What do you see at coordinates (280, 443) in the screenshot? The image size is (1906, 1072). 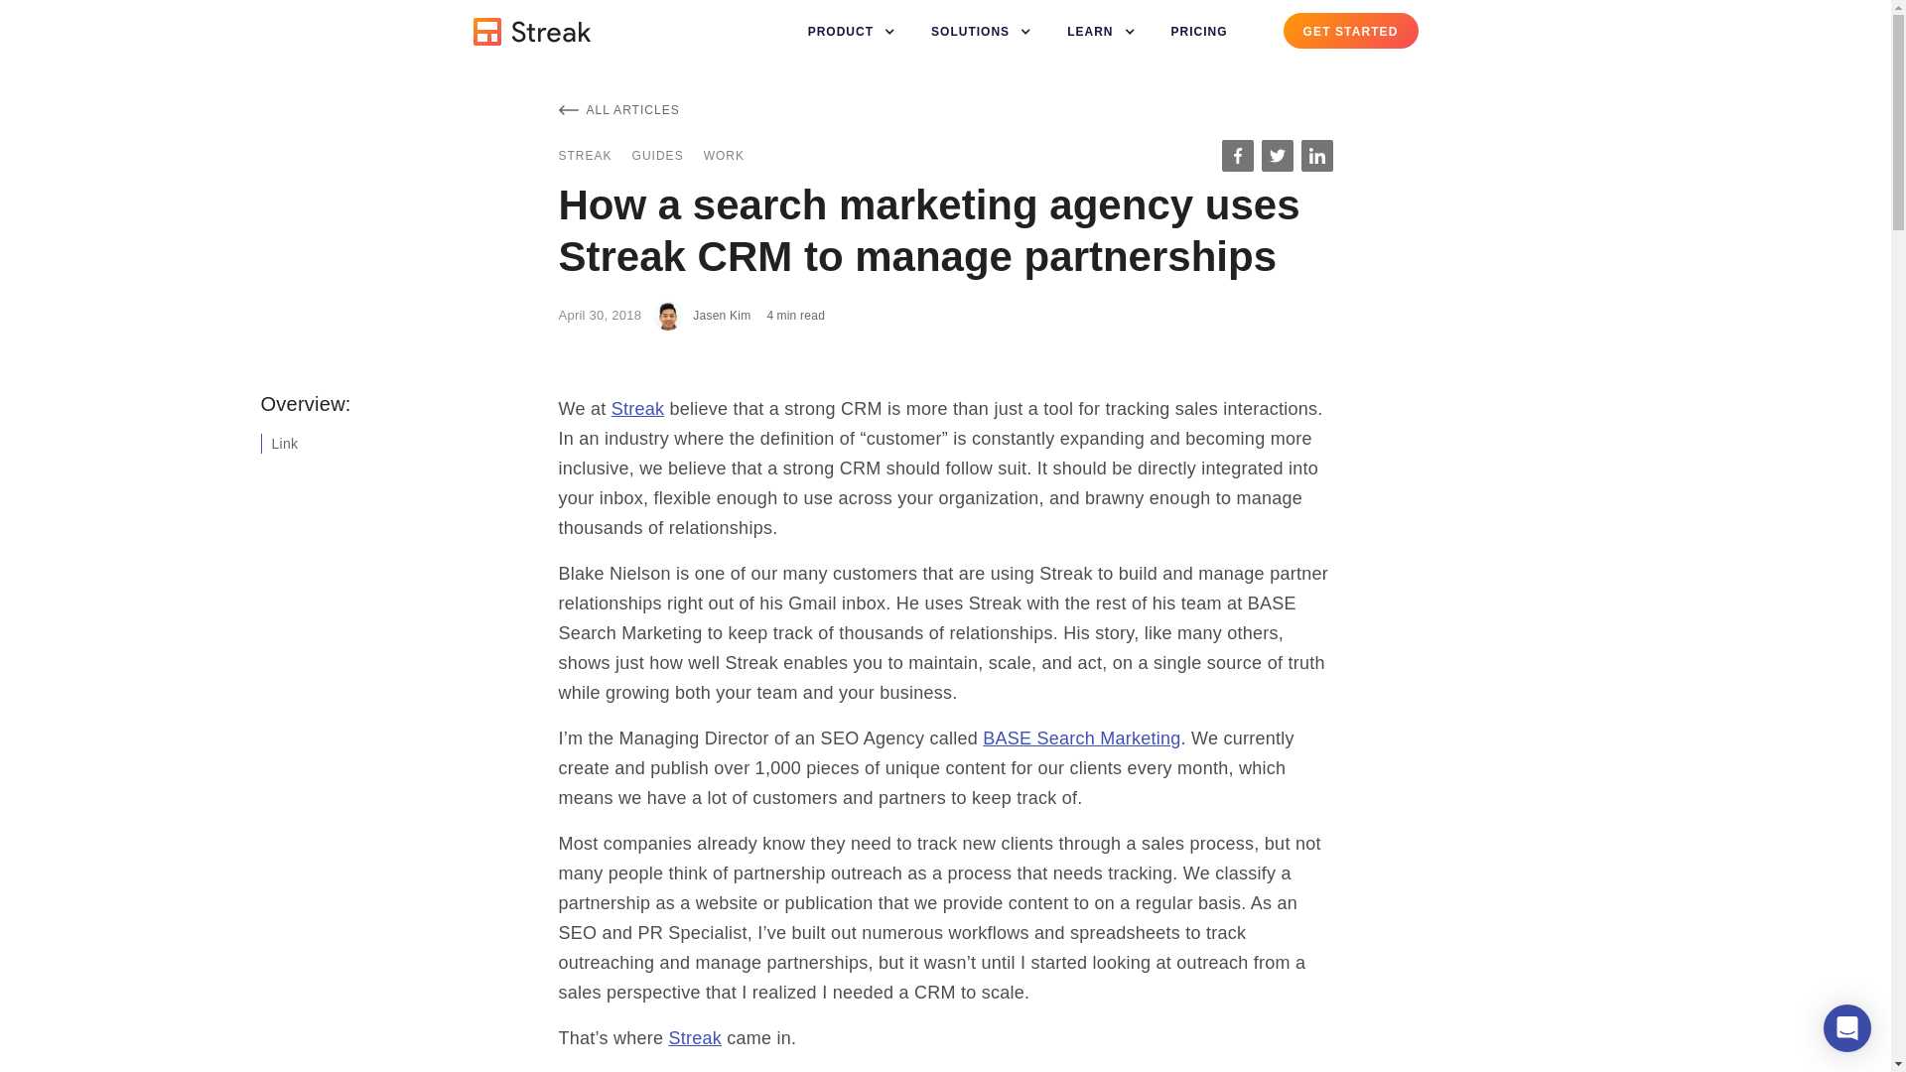 I see `Link` at bounding box center [280, 443].